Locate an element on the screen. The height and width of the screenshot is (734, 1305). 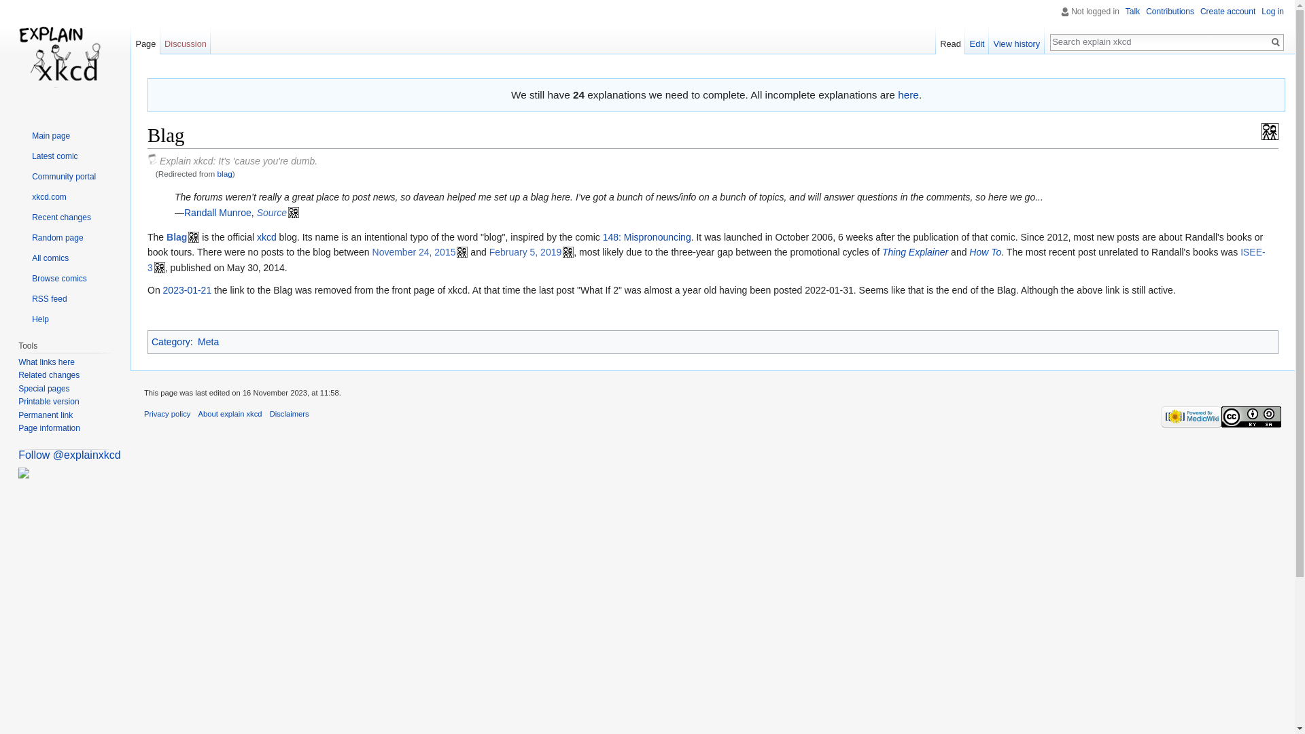
Create account is located at coordinates (1228, 11).